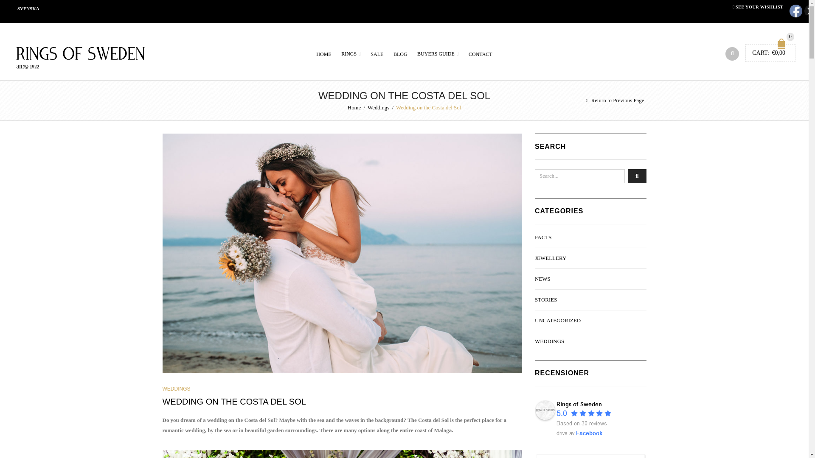 The image size is (815, 458). I want to click on SEE YOUR WISHLIST, so click(758, 6).